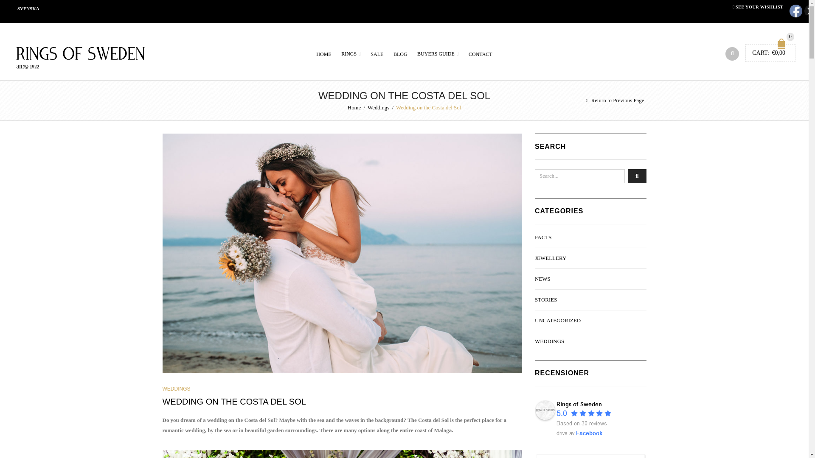 The image size is (815, 458). I want to click on SEE YOUR WISHLIST, so click(758, 6).